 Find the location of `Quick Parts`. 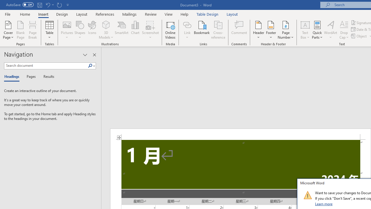

Quick Parts is located at coordinates (317, 30).